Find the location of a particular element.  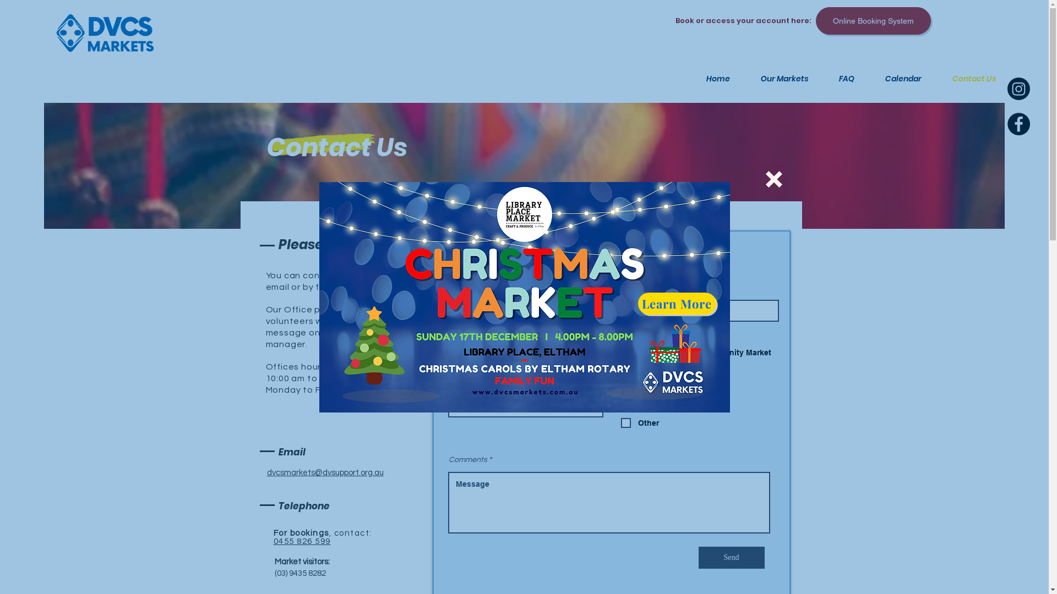

Send is located at coordinates (731, 558).